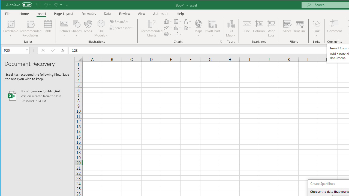 This screenshot has width=349, height=196. What do you see at coordinates (231, 23) in the screenshot?
I see `3D Map` at bounding box center [231, 23].